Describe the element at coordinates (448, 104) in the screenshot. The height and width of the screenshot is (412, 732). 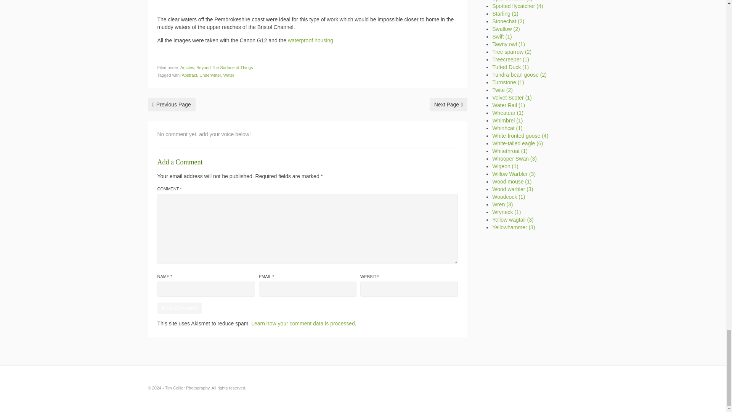
I see `Echoes of Conrad Lorenz` at that location.